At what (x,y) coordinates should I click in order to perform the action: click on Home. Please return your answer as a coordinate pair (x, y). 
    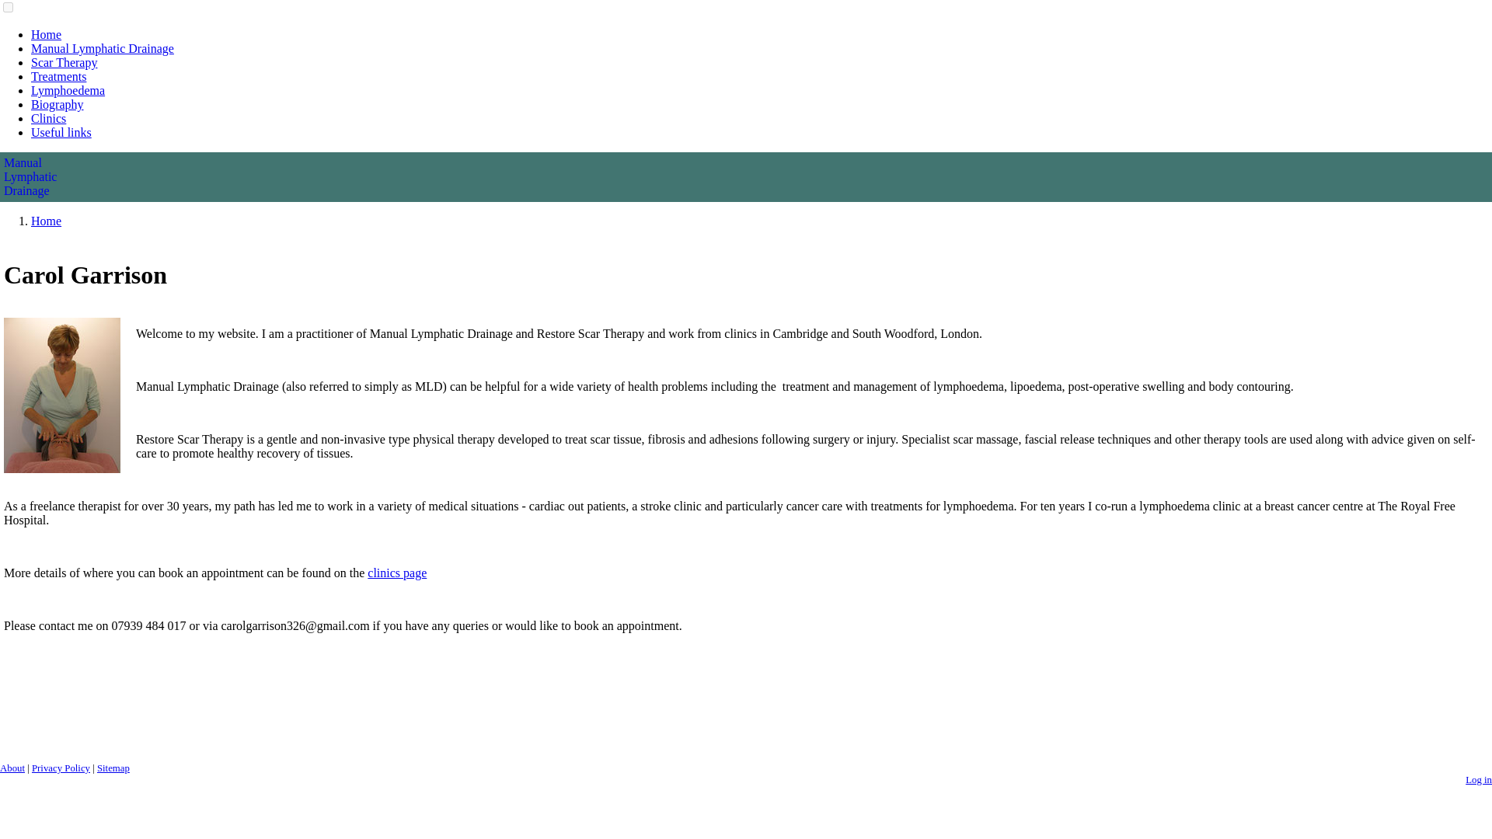
    Looking at the image, I should click on (746, 176).